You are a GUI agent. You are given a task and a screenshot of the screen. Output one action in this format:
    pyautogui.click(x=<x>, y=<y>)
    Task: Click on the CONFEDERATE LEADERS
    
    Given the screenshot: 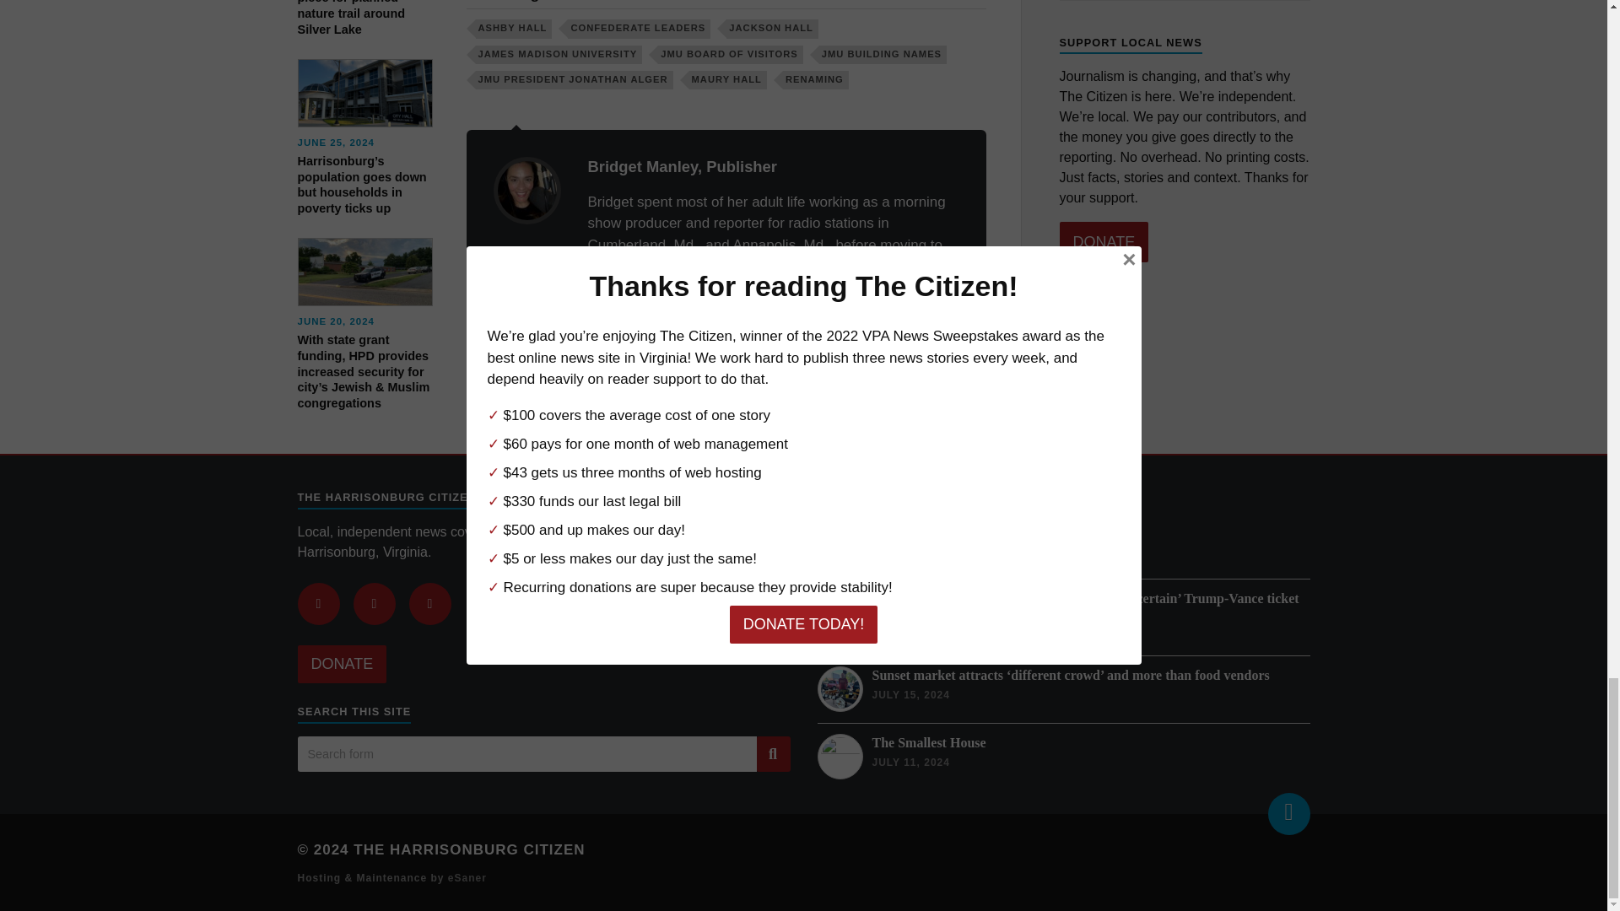 What is the action you would take?
    pyautogui.click(x=640, y=29)
    